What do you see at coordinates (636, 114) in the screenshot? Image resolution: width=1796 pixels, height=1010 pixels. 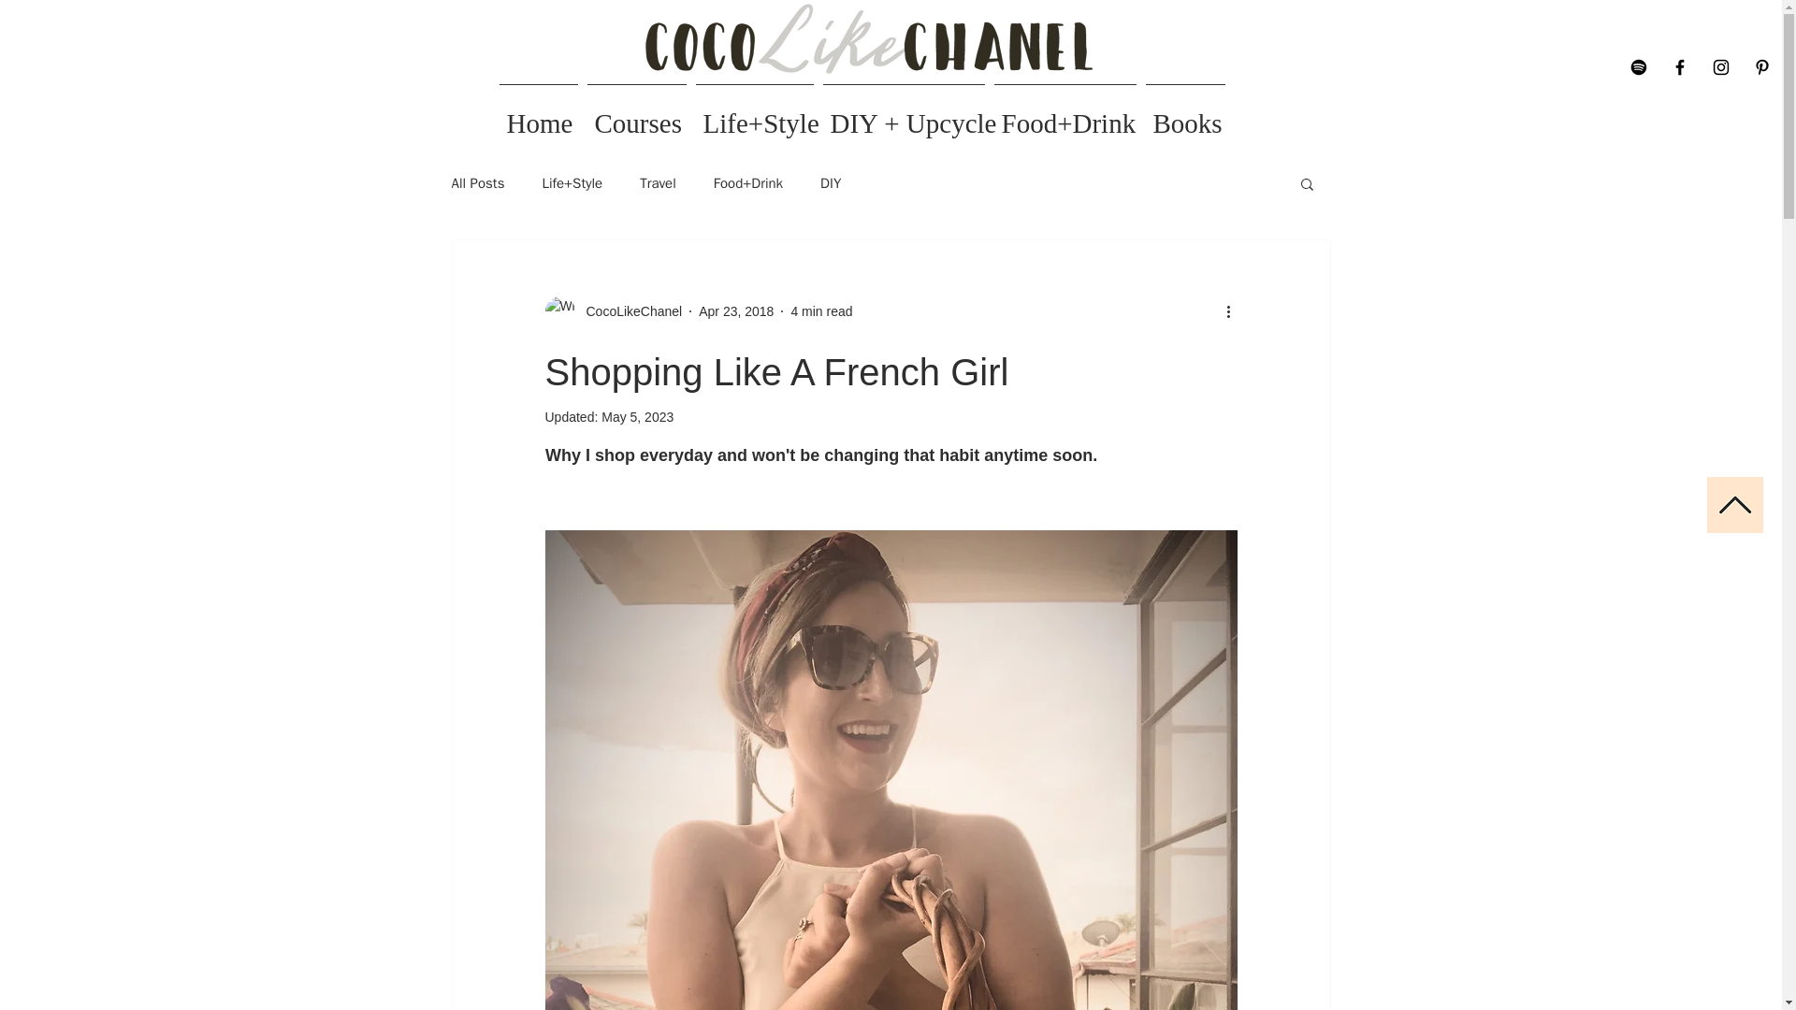 I see `Courses` at bounding box center [636, 114].